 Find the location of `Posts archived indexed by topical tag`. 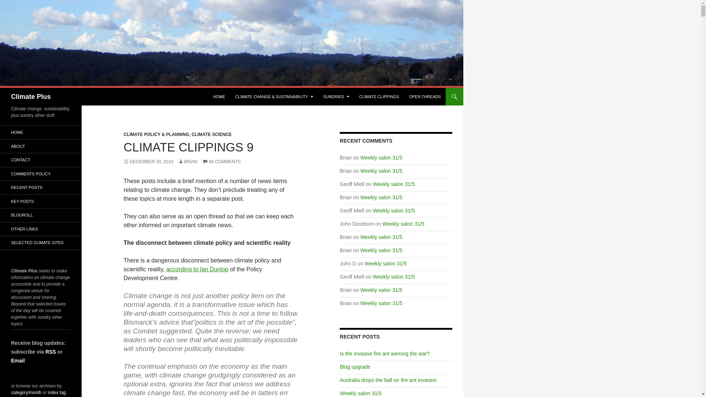

Posts archived indexed by topical tag is located at coordinates (57, 392).